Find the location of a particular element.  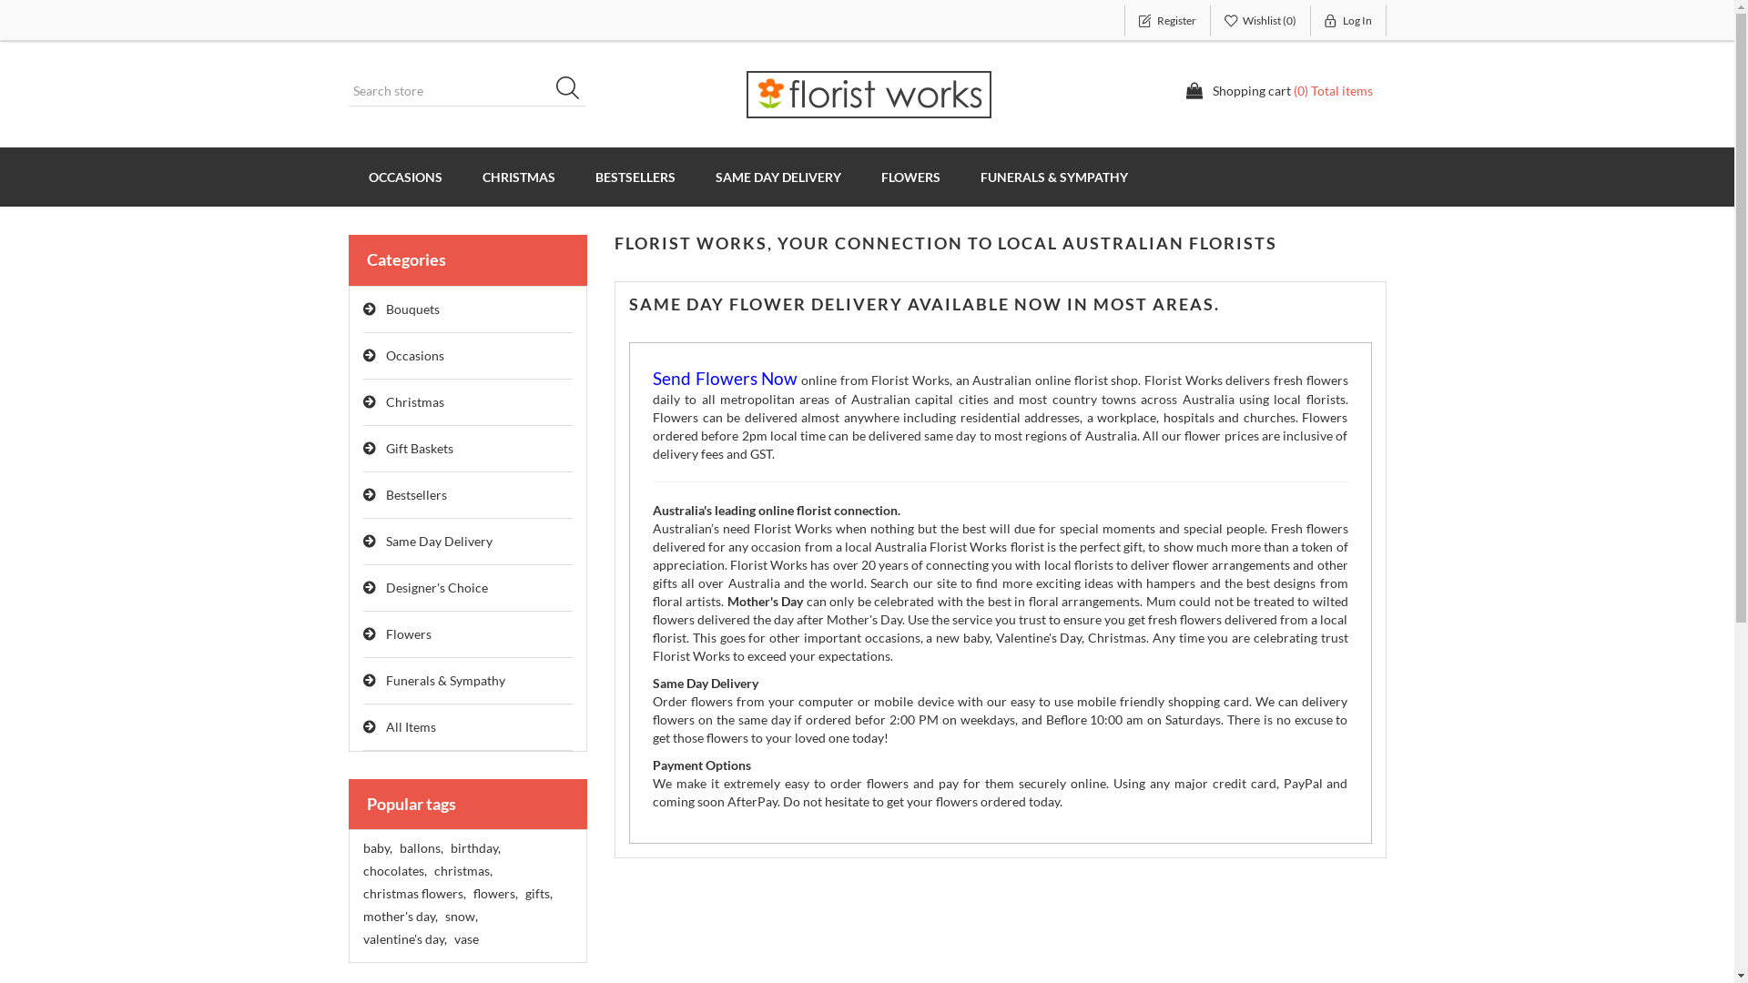

flowers, is located at coordinates (495, 894).